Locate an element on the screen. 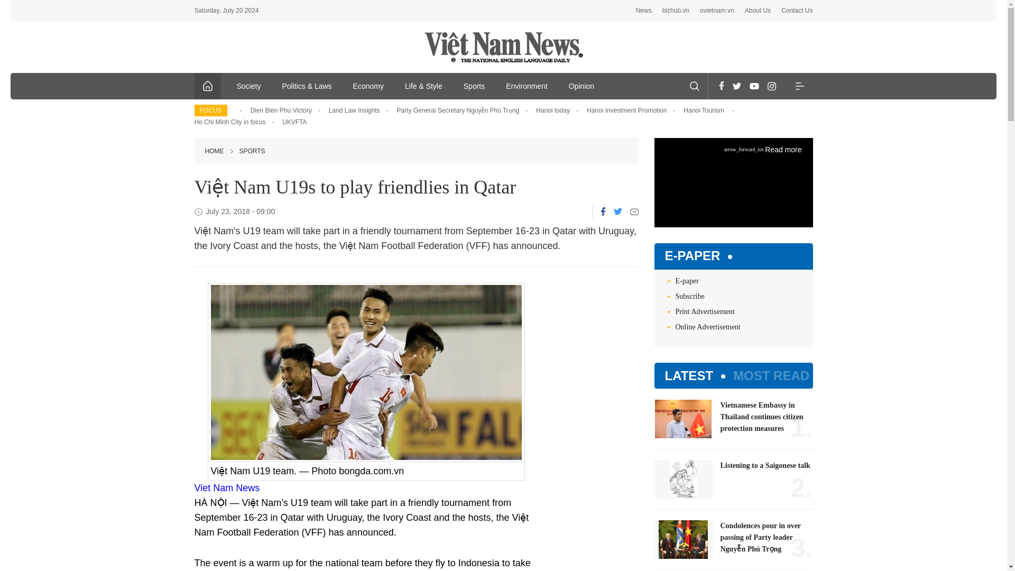 The height and width of the screenshot is (571, 1015). Viet Nam News is located at coordinates (227, 487).